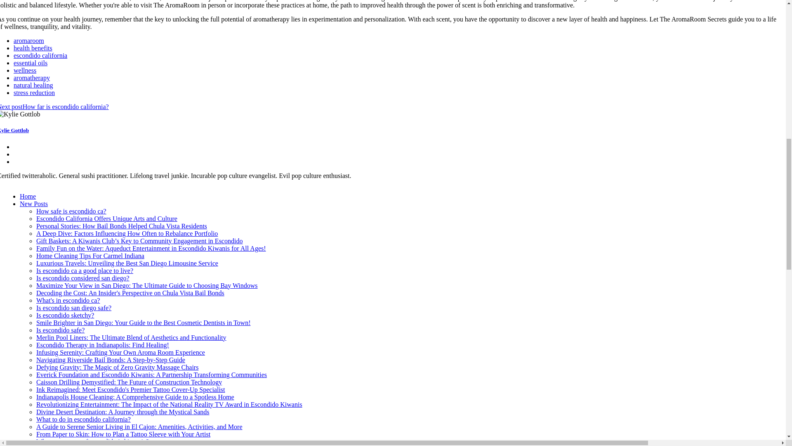  What do you see at coordinates (74, 307) in the screenshot?
I see `Is escondido san diego safe?` at bounding box center [74, 307].